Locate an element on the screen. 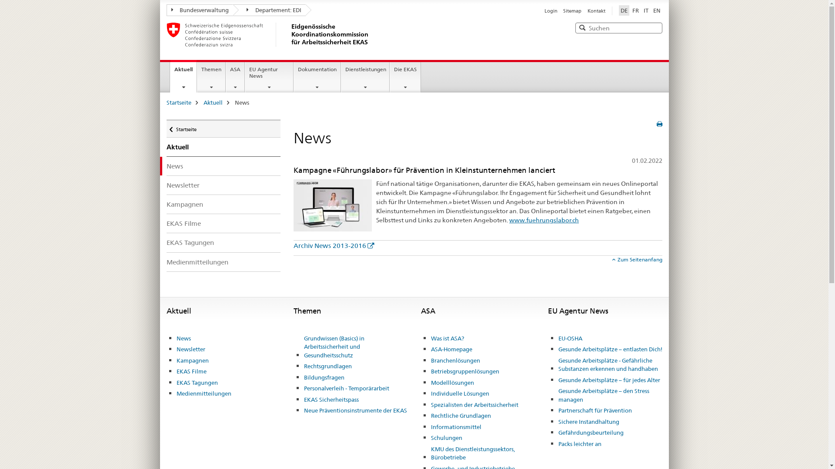  Sichere Instandhaltung is located at coordinates (589, 422).